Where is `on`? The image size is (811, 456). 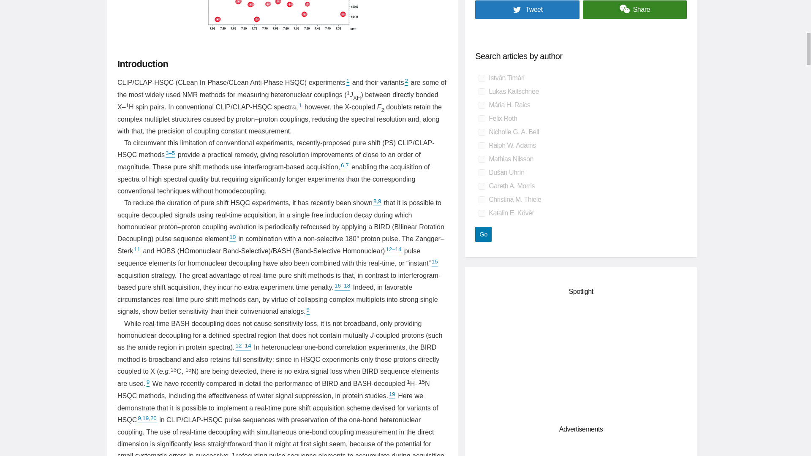 on is located at coordinates (482, 132).